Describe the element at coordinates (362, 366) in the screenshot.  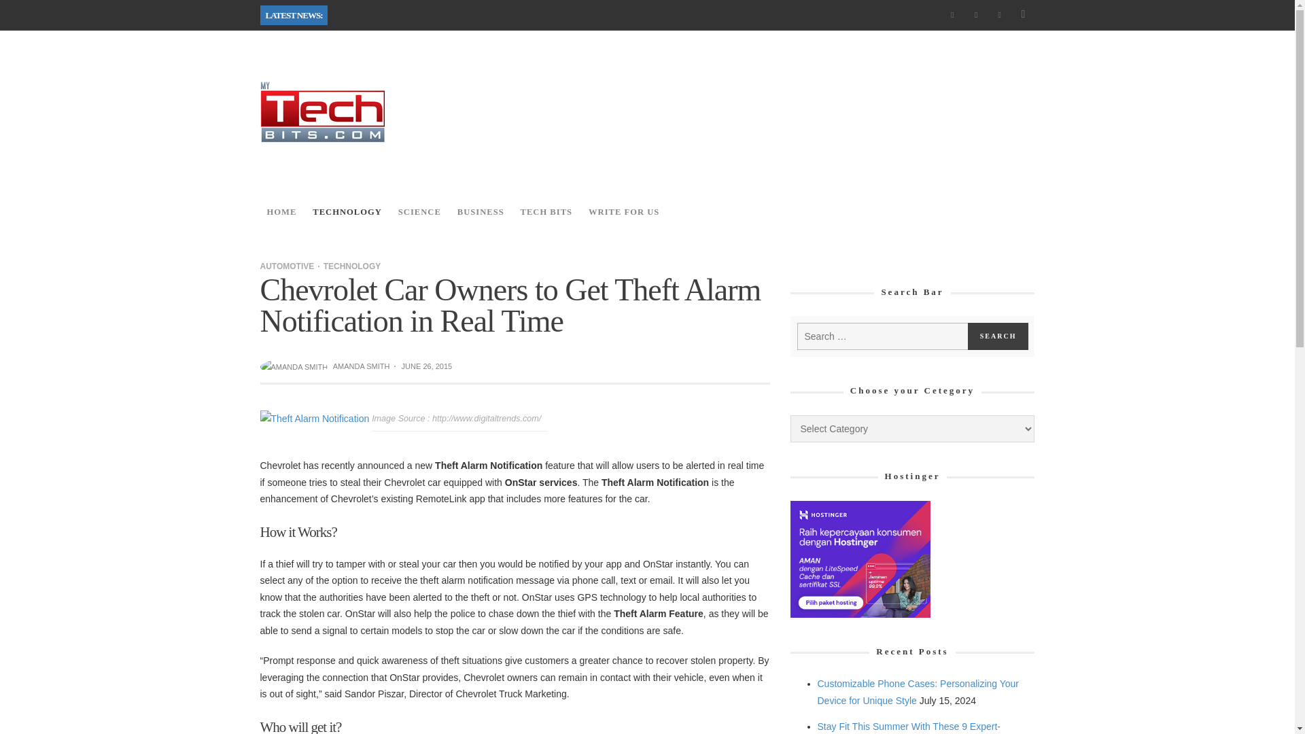
I see `View all posts by Amanda Smith` at that location.